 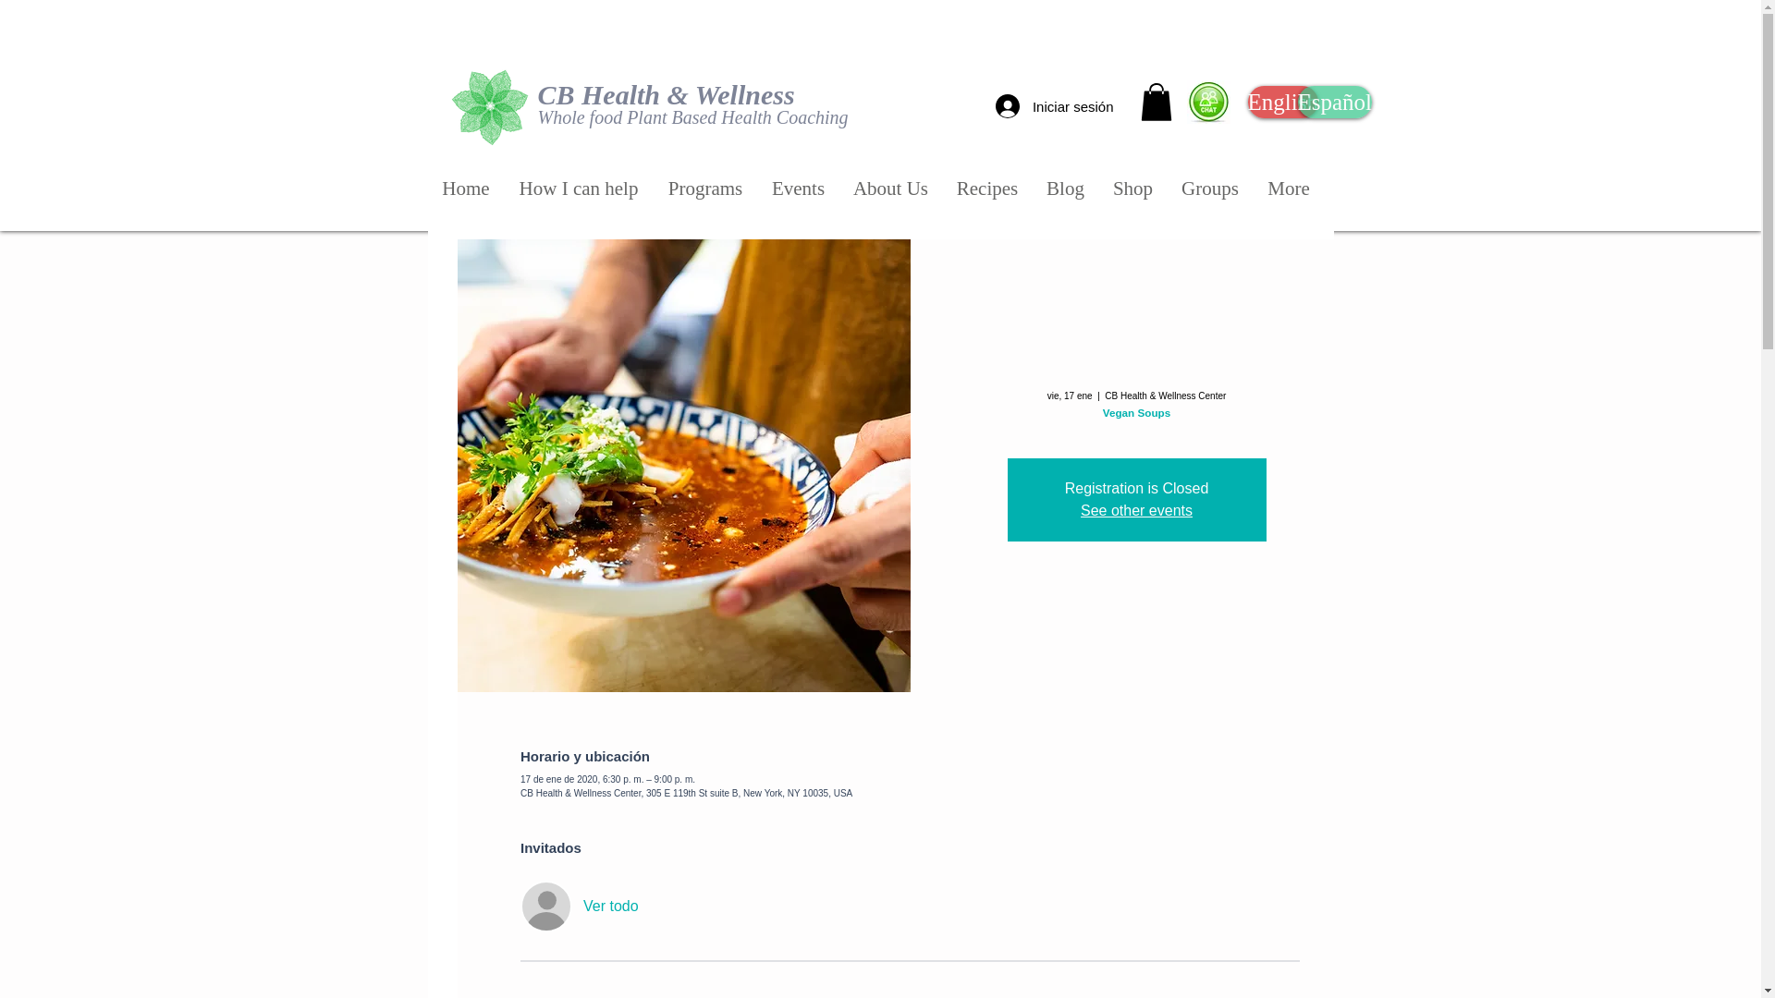 What do you see at coordinates (987, 189) in the screenshot?
I see `Recipes` at bounding box center [987, 189].